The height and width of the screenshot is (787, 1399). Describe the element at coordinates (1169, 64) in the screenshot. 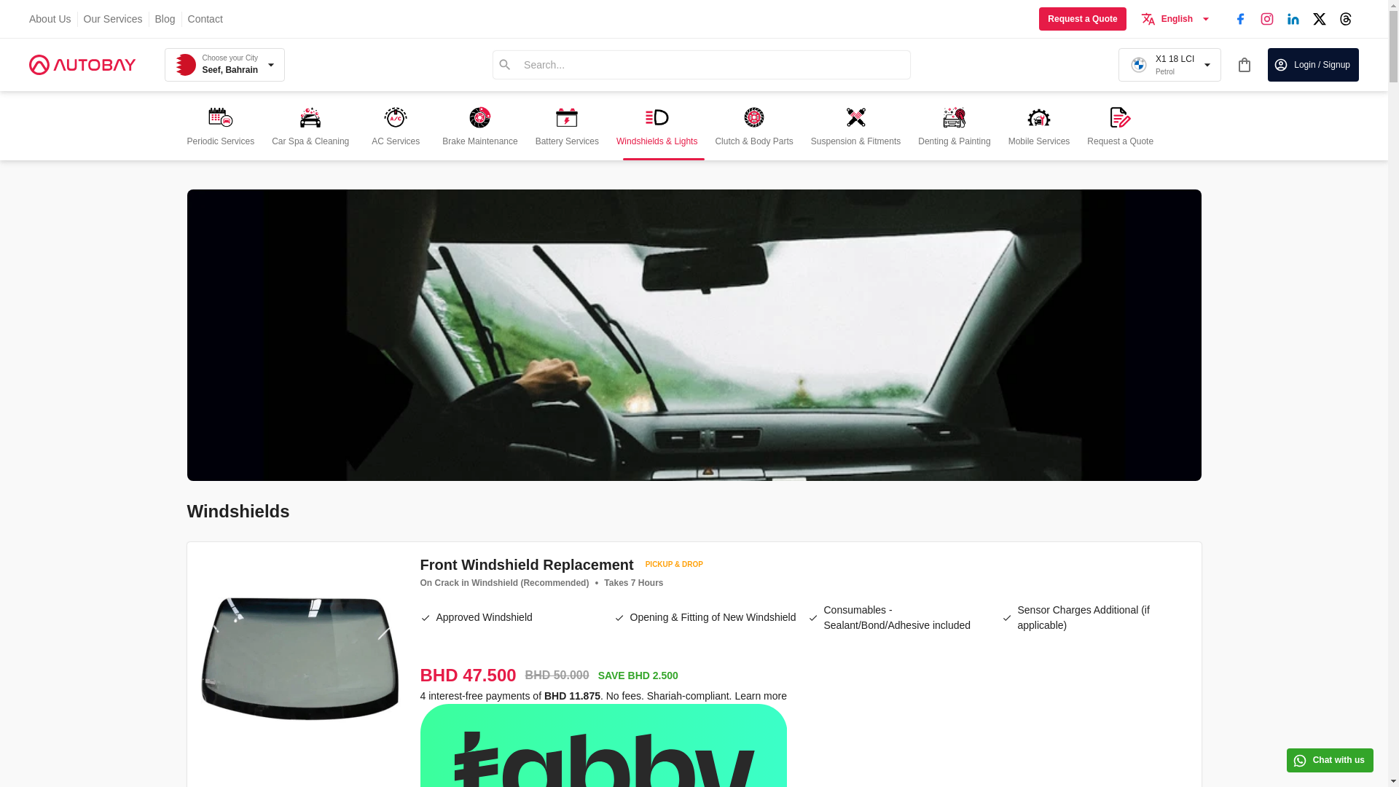

I see `Request a Quote` at that location.